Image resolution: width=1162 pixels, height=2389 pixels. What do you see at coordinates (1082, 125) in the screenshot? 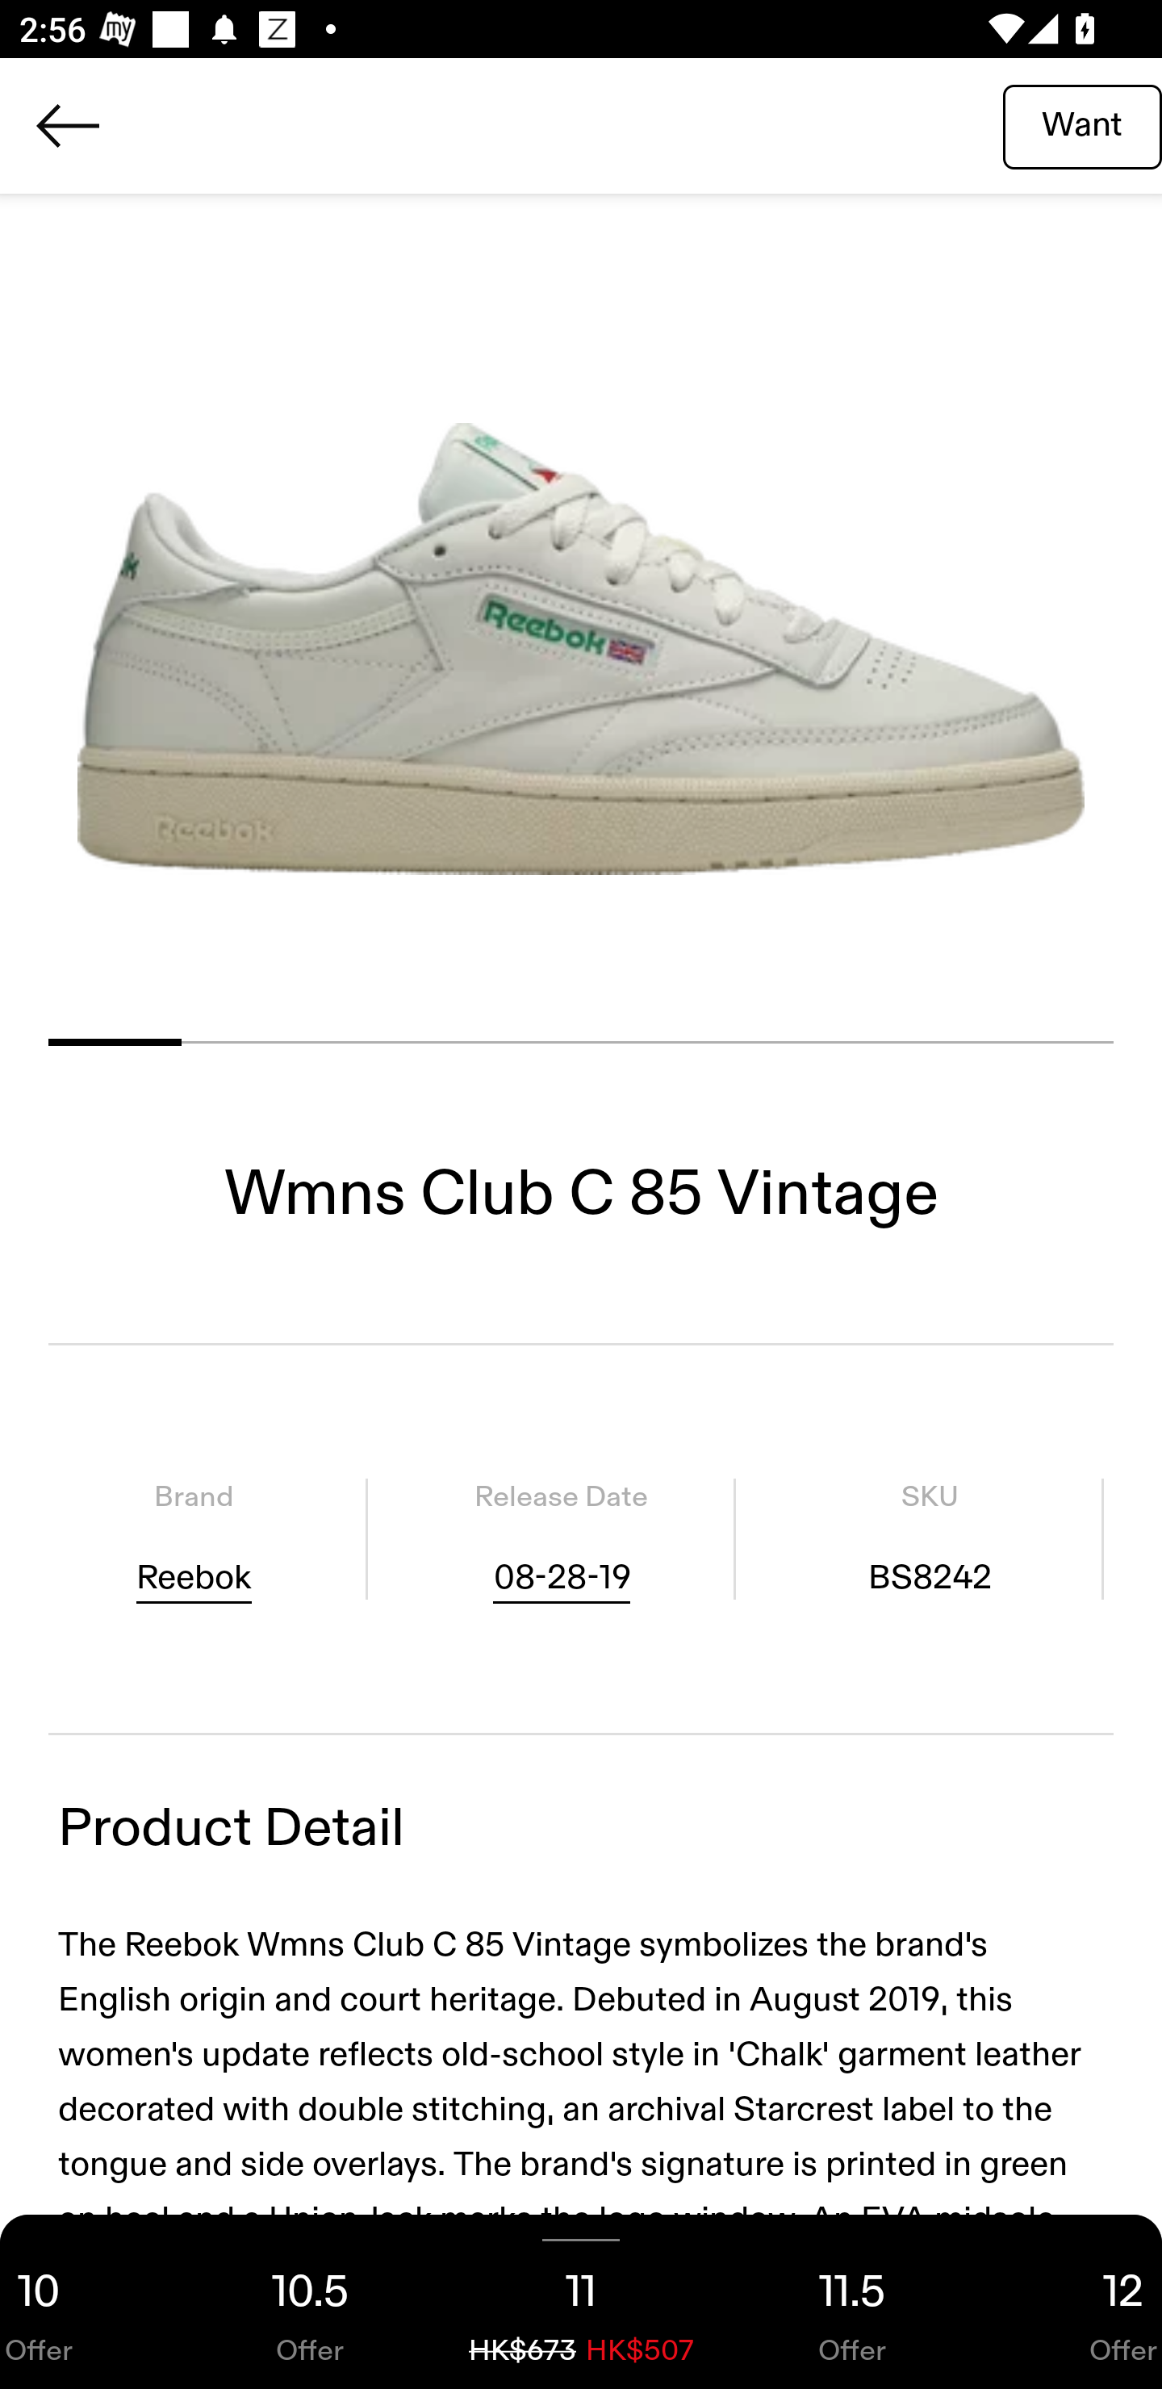
I see `Want` at bounding box center [1082, 125].